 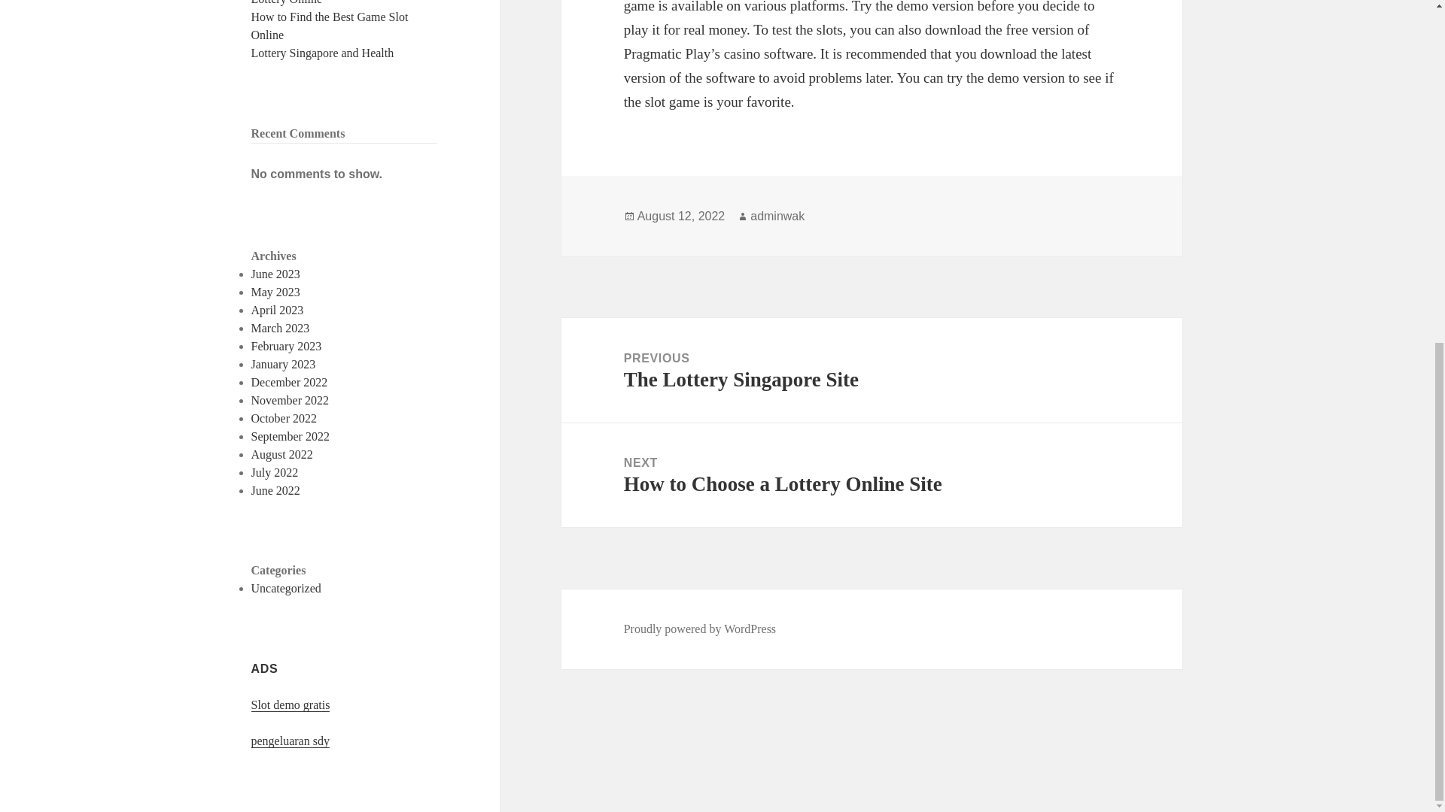 I want to click on Lottery Singapore and Health, so click(x=323, y=53).